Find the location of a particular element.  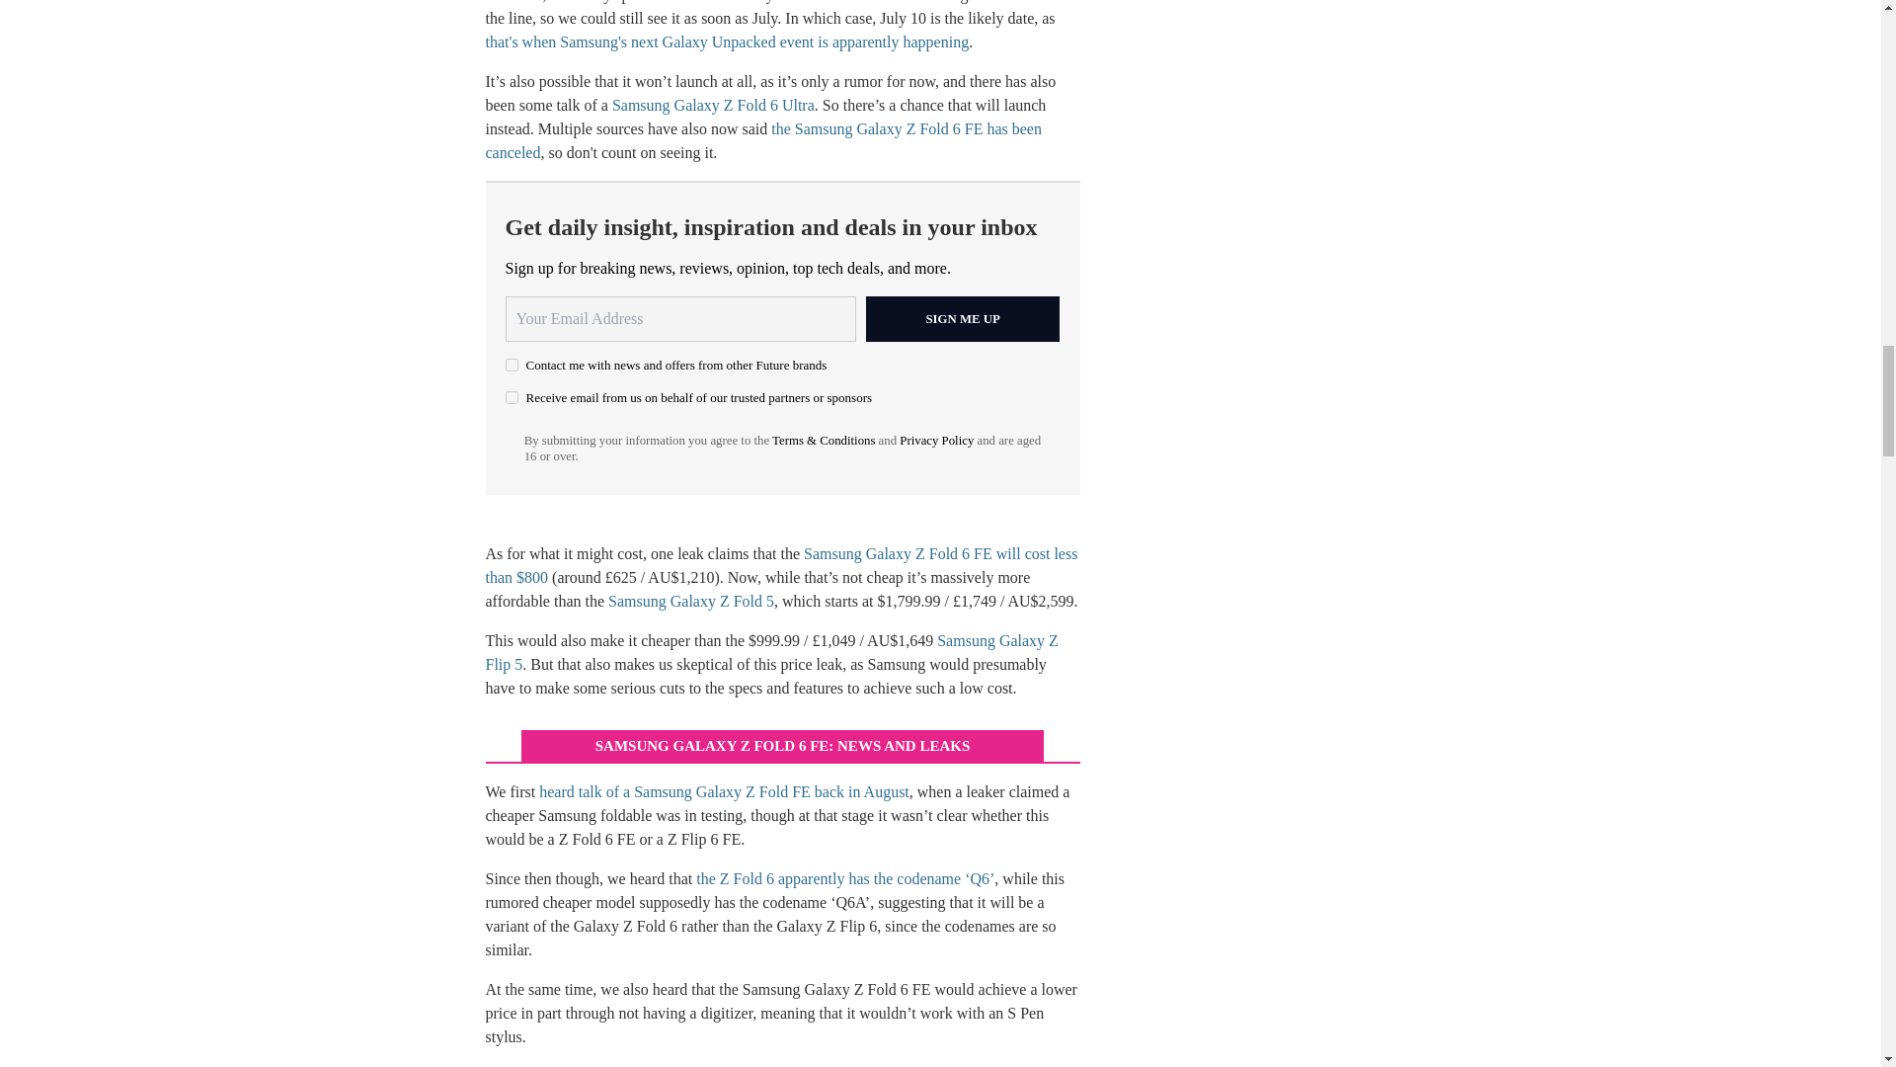

Sign me up is located at coordinates (963, 318).